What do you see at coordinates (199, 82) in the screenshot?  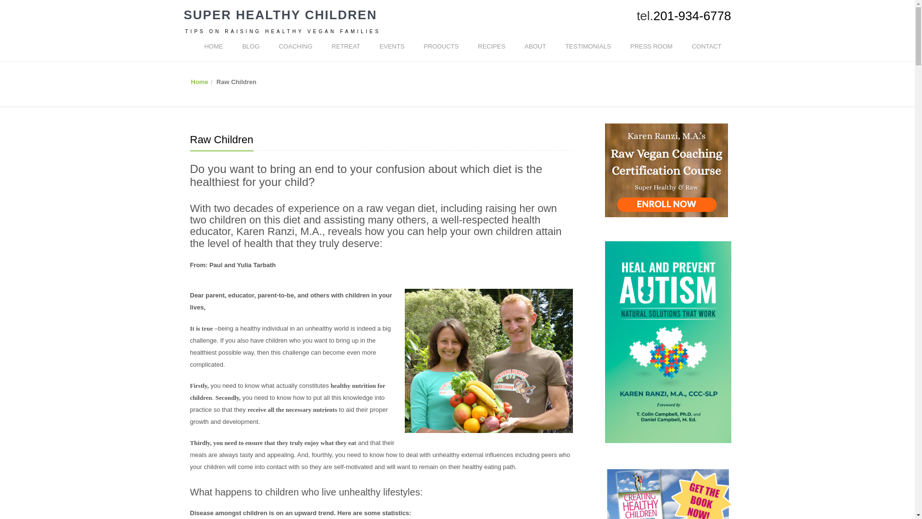 I see `Home` at bounding box center [199, 82].